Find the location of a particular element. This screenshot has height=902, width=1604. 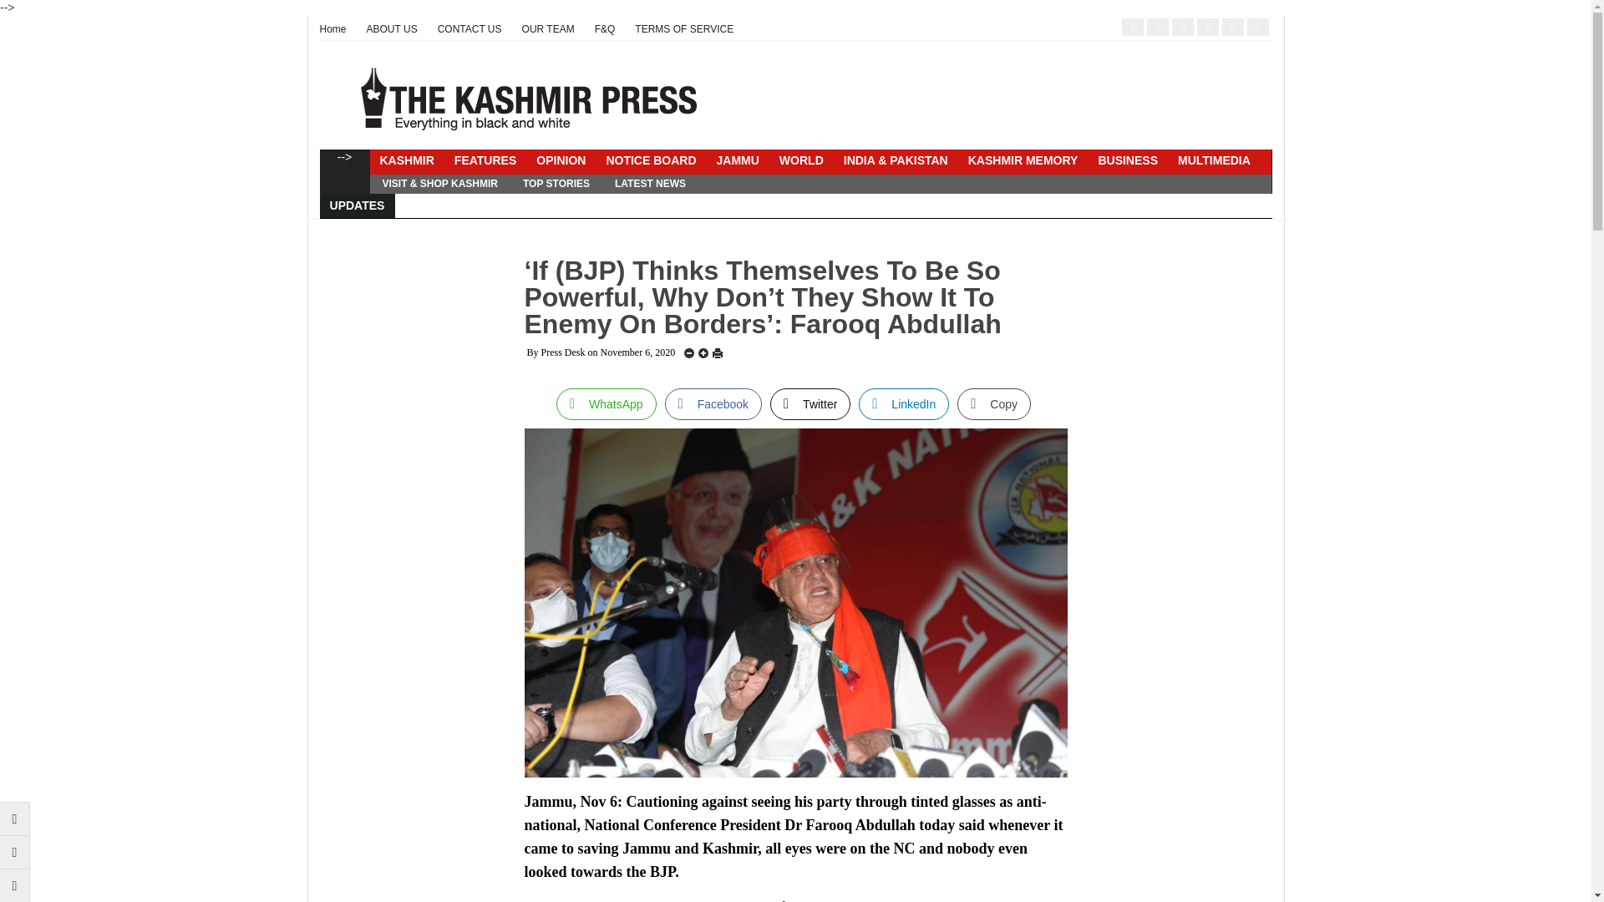

OPINION is located at coordinates (560, 160).